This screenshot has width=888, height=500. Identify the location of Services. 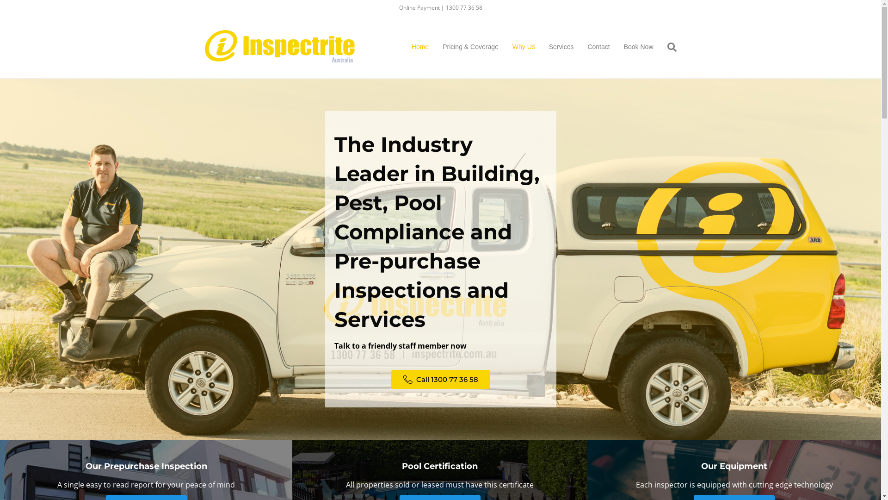
(561, 47).